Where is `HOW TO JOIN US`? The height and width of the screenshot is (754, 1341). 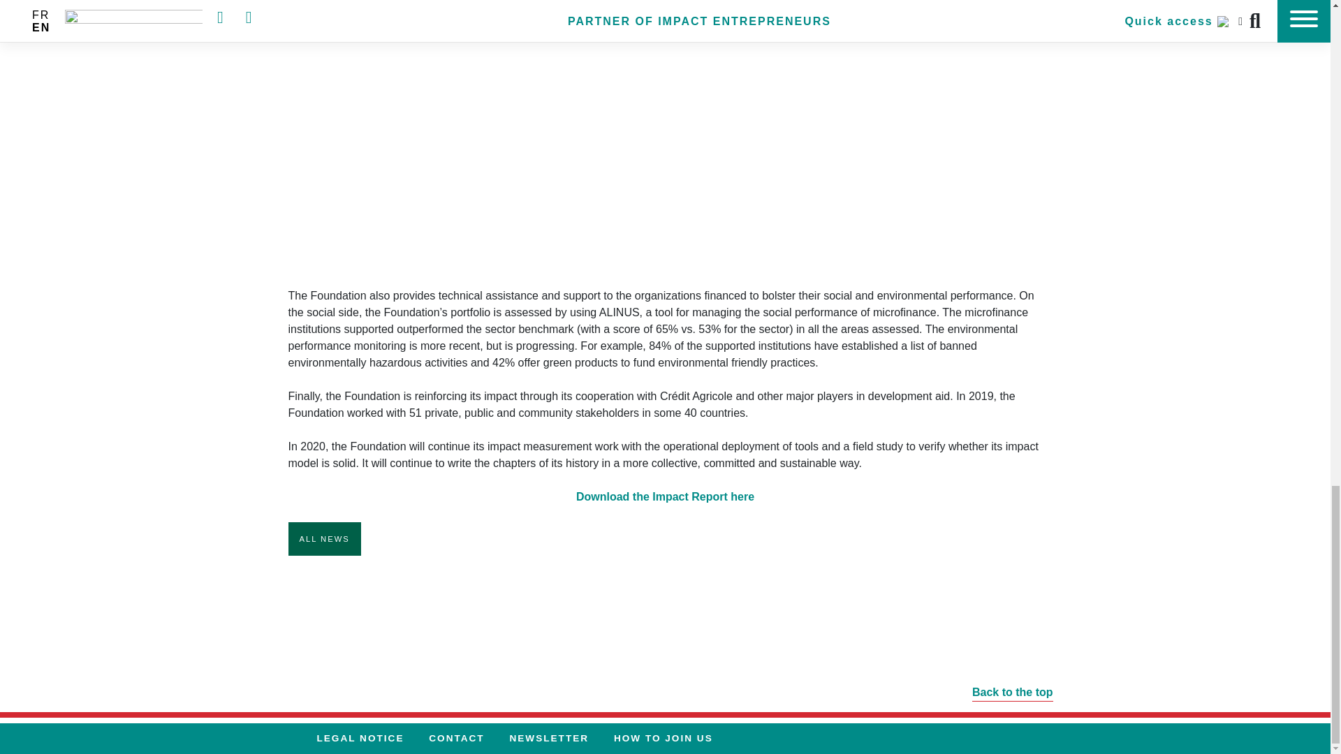
HOW TO JOIN US is located at coordinates (663, 739).